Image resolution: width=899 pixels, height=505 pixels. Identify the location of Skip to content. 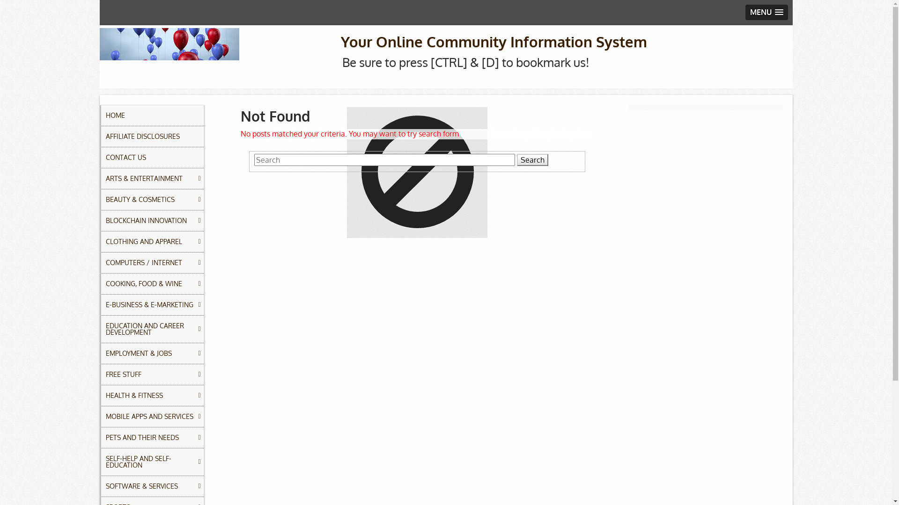
(99, 25).